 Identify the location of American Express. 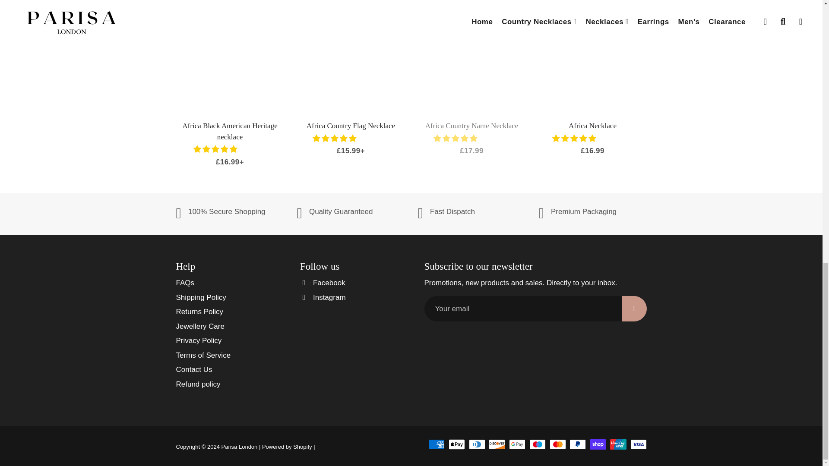
(436, 444).